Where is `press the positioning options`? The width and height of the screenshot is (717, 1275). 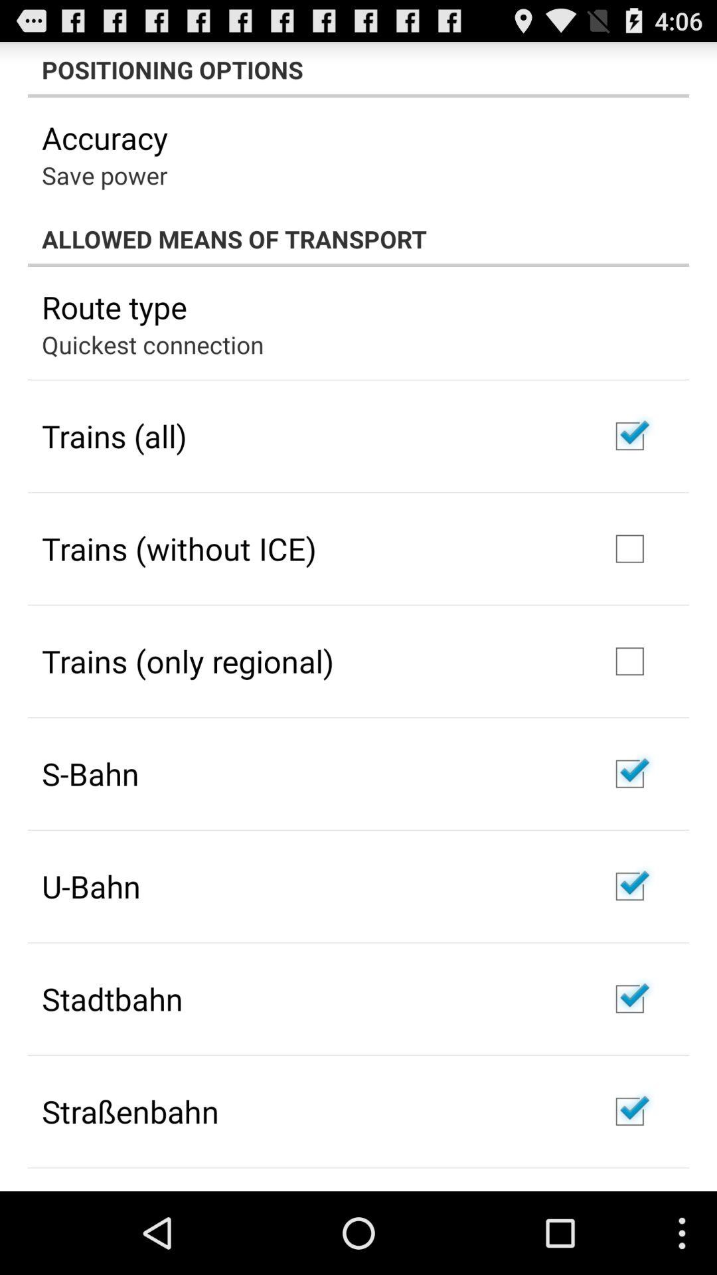 press the positioning options is located at coordinates (358, 69).